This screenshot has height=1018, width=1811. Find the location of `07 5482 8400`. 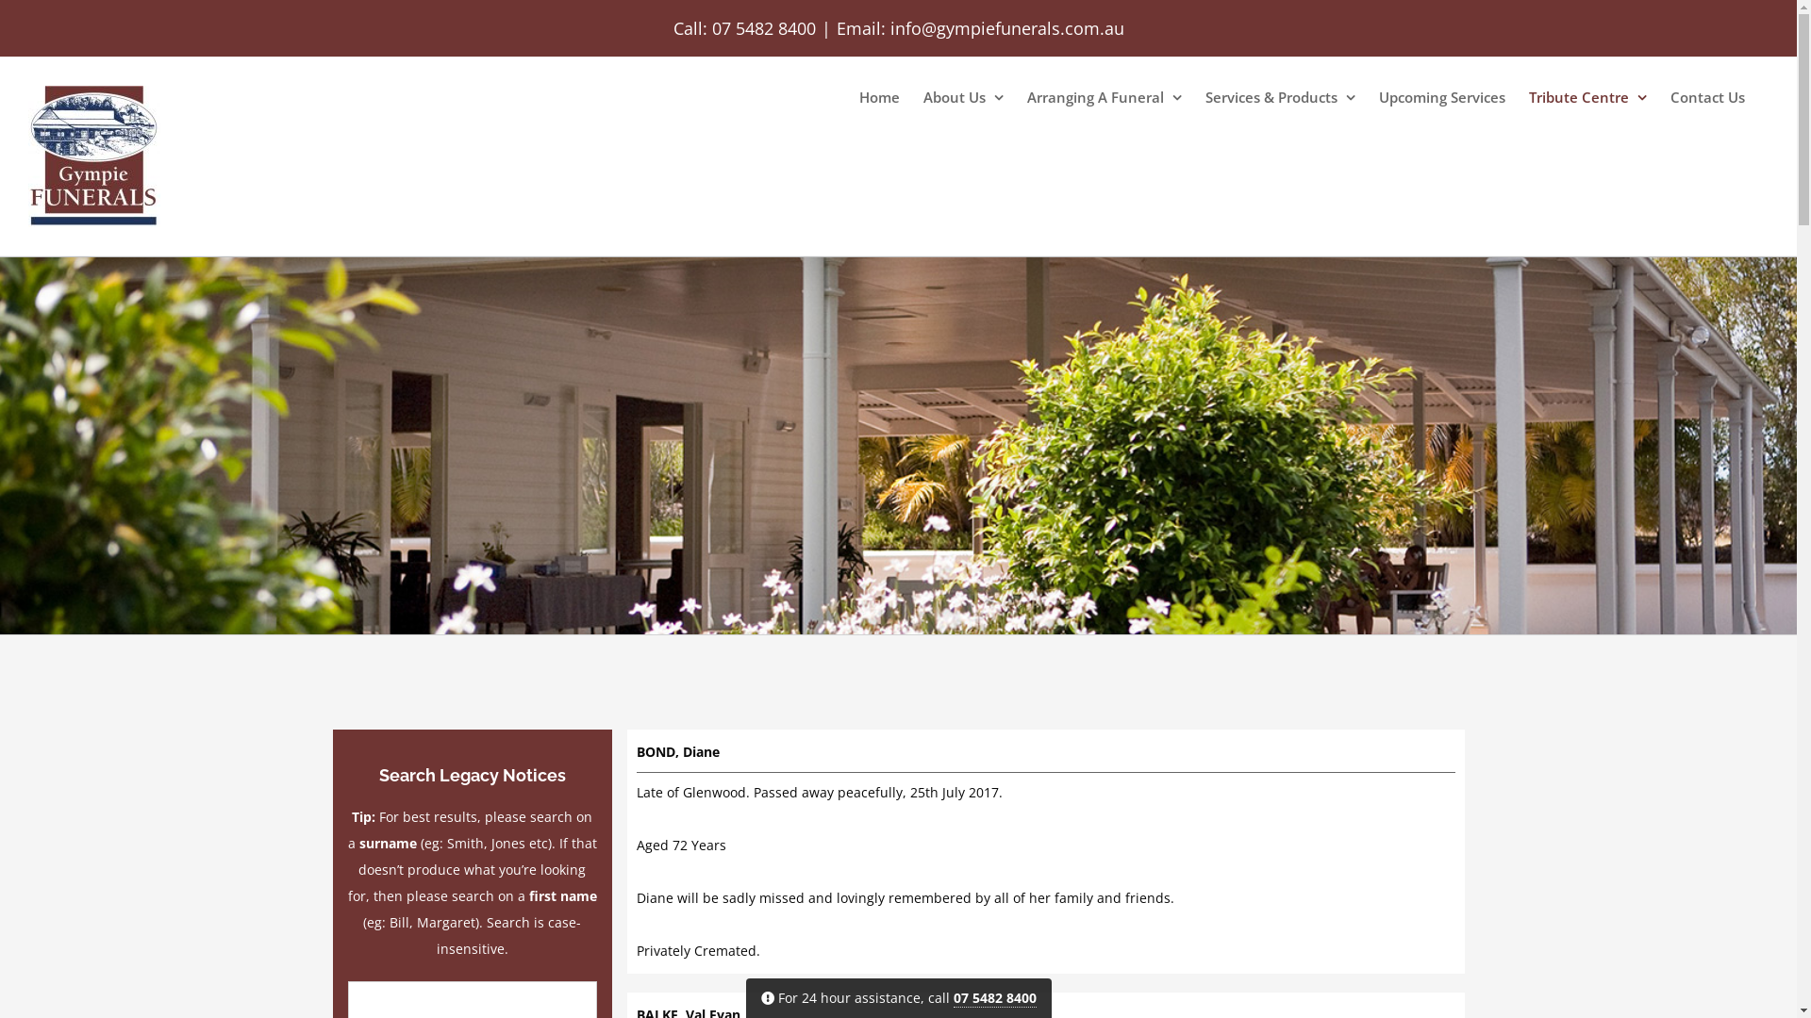

07 5482 8400 is located at coordinates (994, 998).